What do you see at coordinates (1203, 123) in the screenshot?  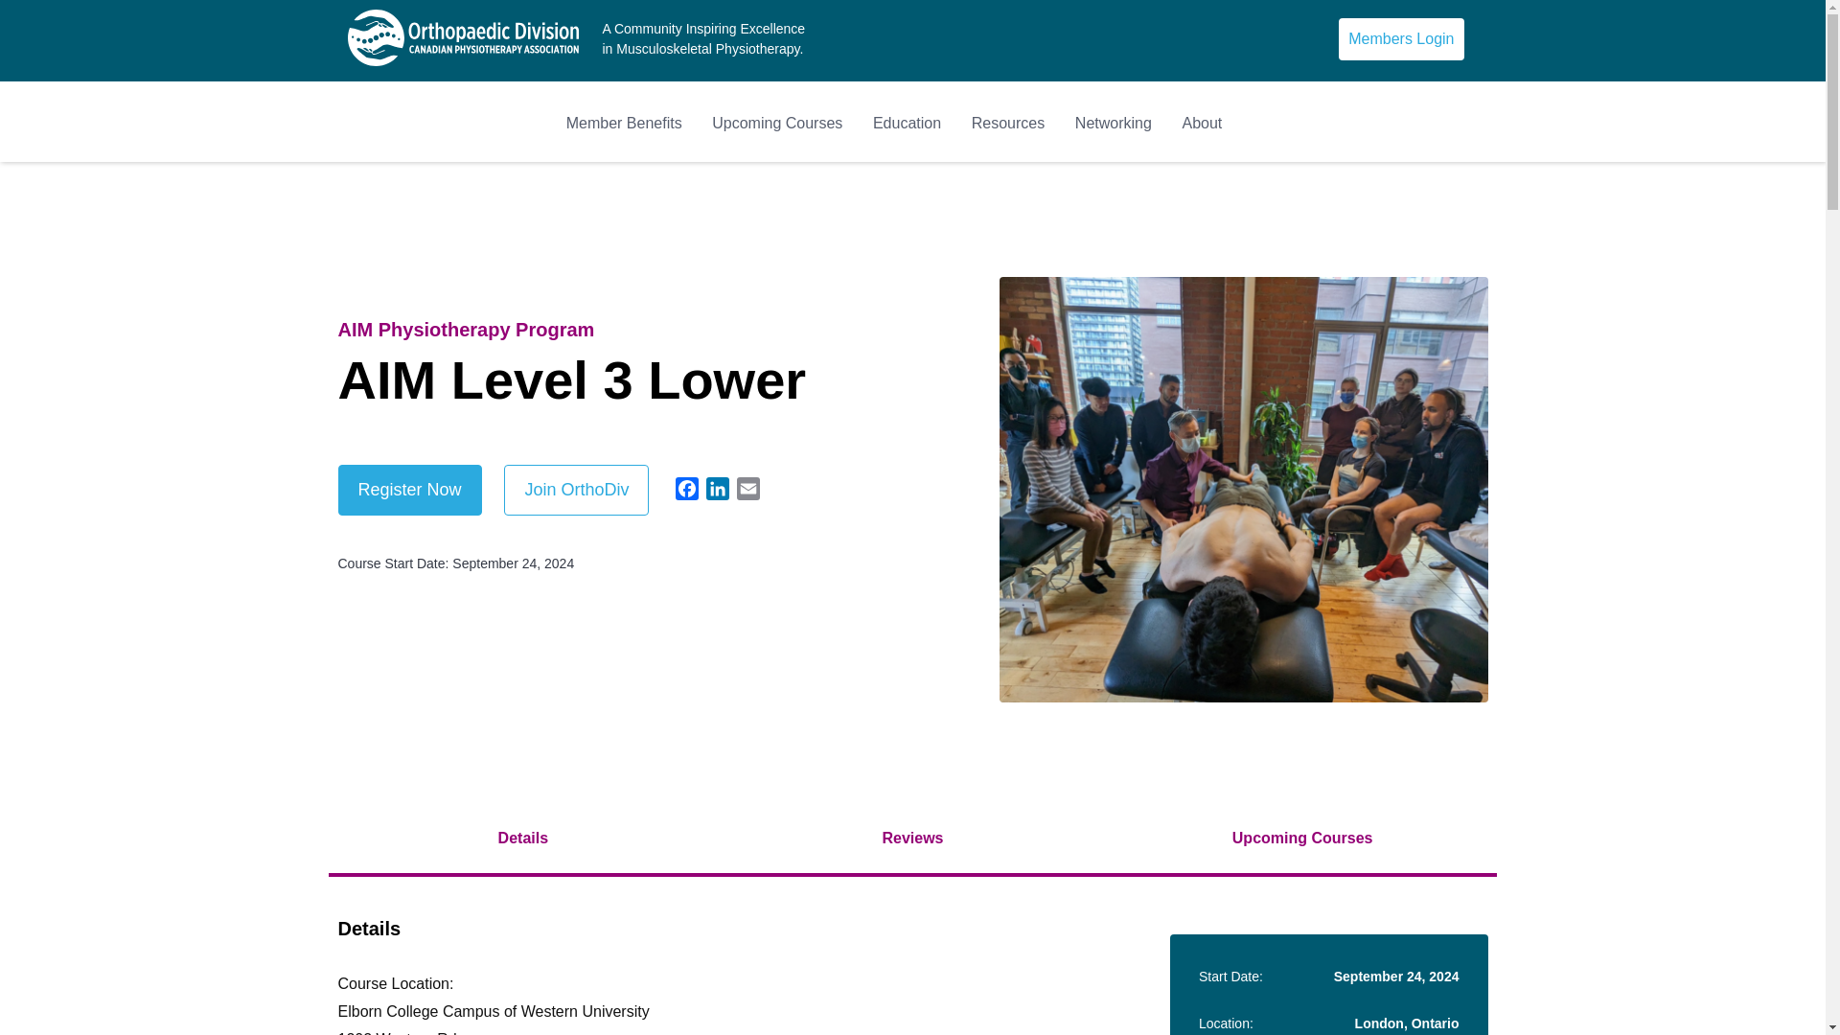 I see `About` at bounding box center [1203, 123].